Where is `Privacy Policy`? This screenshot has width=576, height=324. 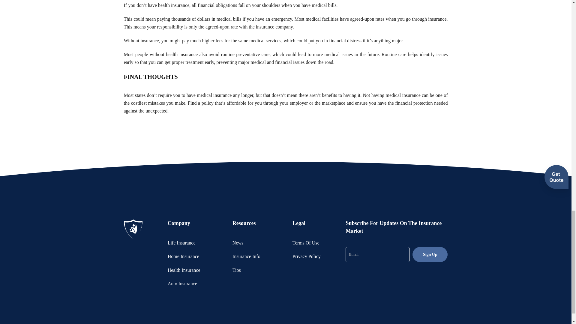 Privacy Policy is located at coordinates (307, 256).